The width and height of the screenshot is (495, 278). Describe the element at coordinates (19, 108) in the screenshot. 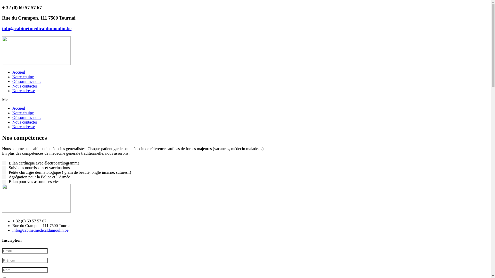

I see `Accueil` at that location.